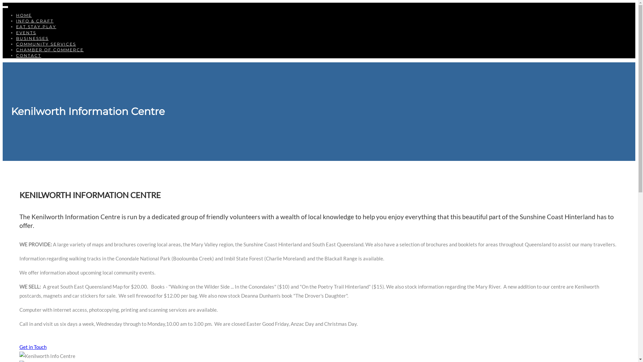  I want to click on COMMUNITY SERVICES, so click(46, 44).